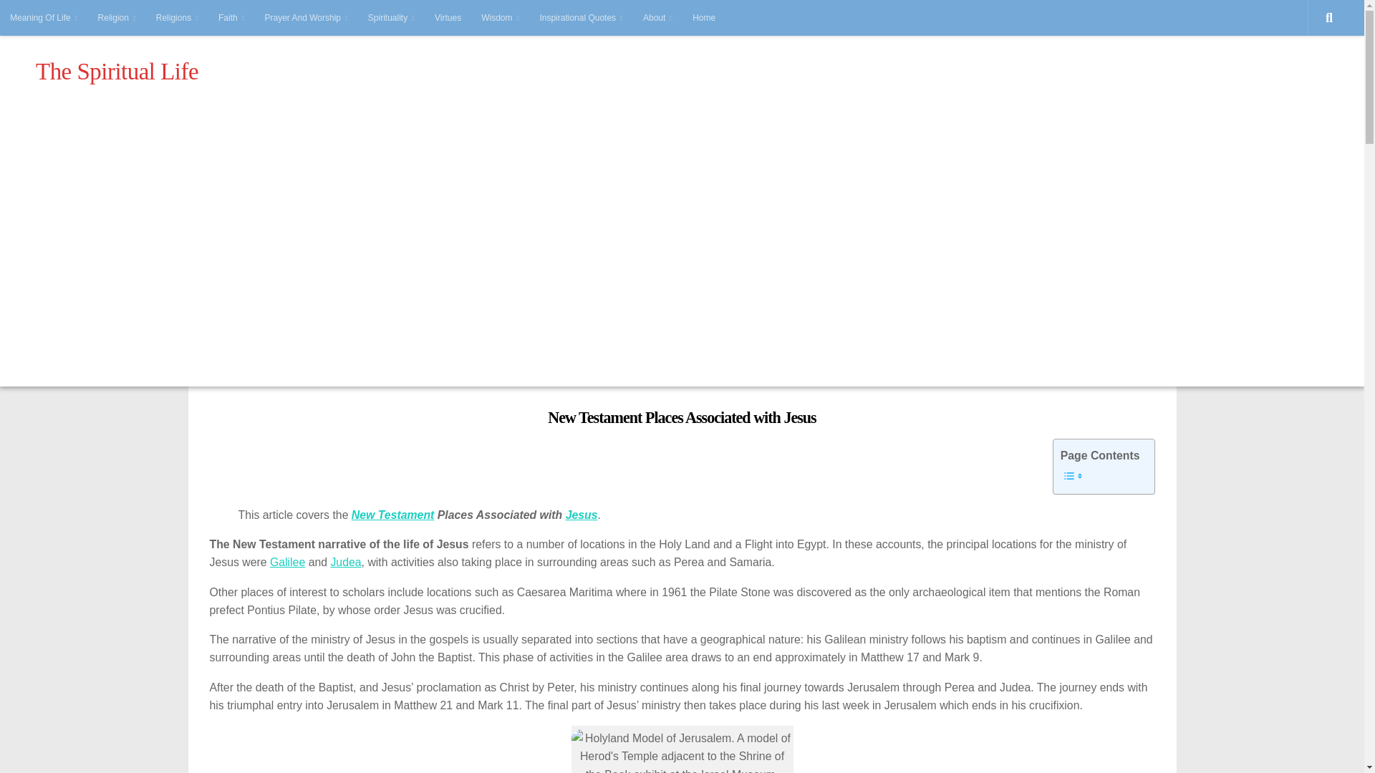 The image size is (1375, 773). Describe the element at coordinates (55, 19) in the screenshot. I see `Skip to content` at that location.